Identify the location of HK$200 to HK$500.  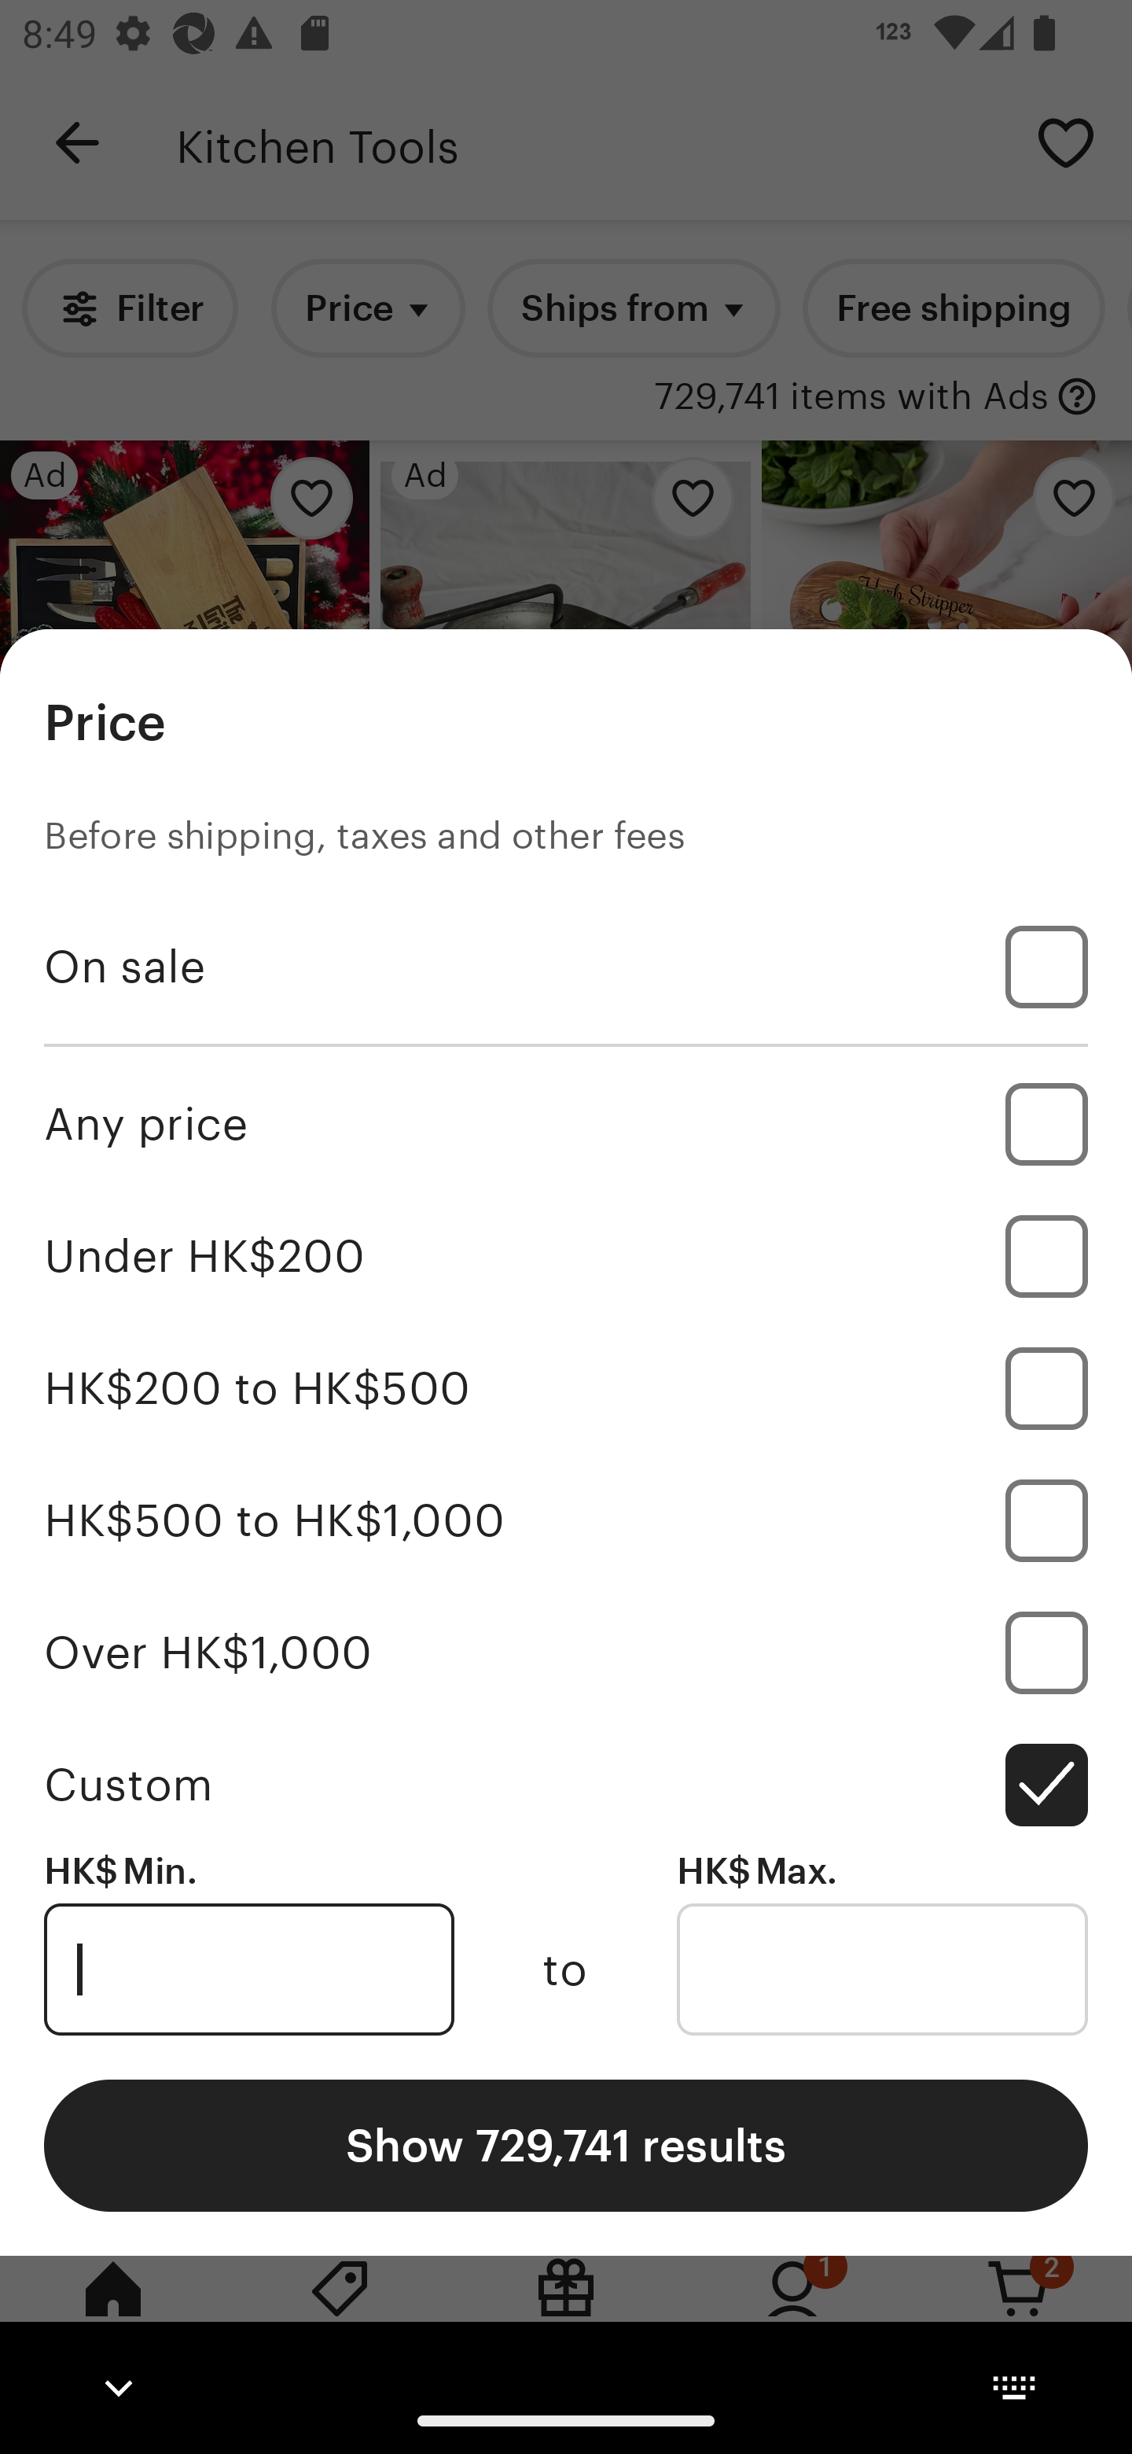
(566, 1389).